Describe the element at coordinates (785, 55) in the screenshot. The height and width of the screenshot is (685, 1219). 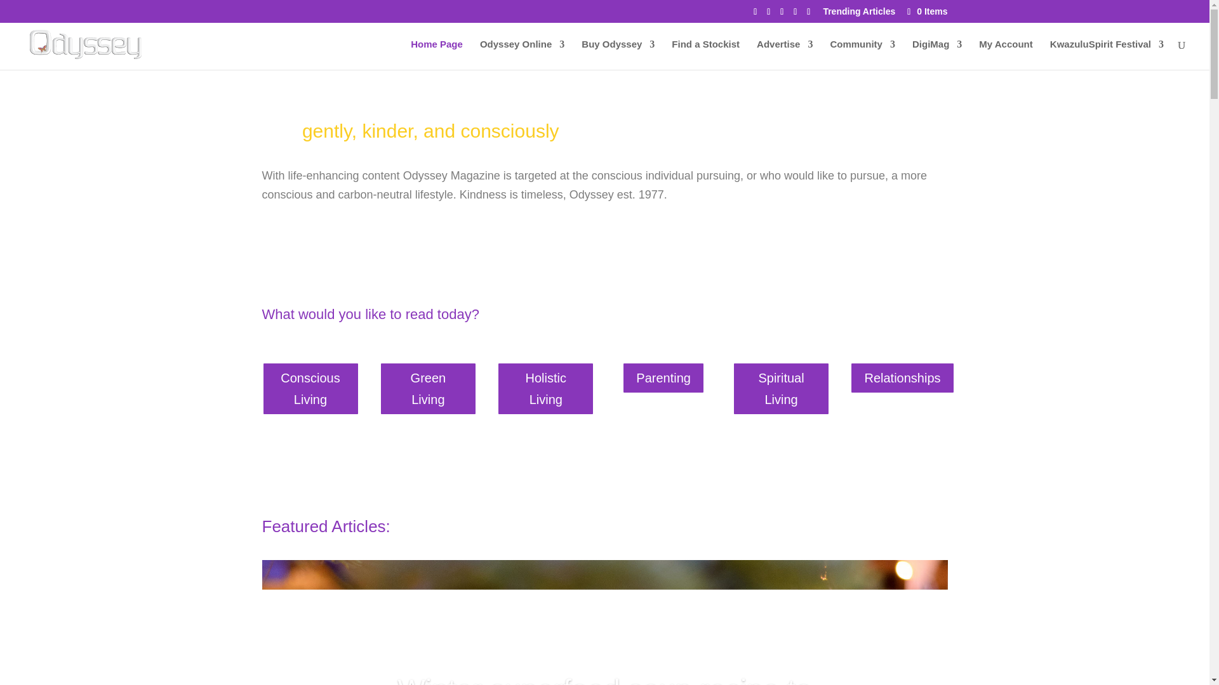
I see `Advertise` at that location.